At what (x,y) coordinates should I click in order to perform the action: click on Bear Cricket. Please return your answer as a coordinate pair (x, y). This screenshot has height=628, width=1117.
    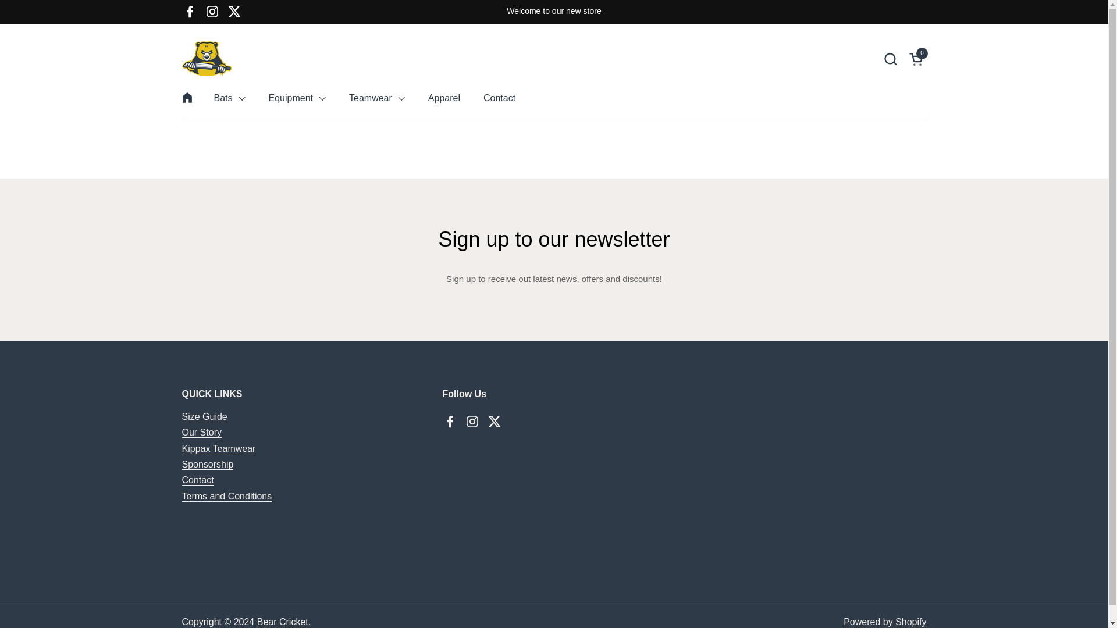
    Looking at the image, I should click on (206, 58).